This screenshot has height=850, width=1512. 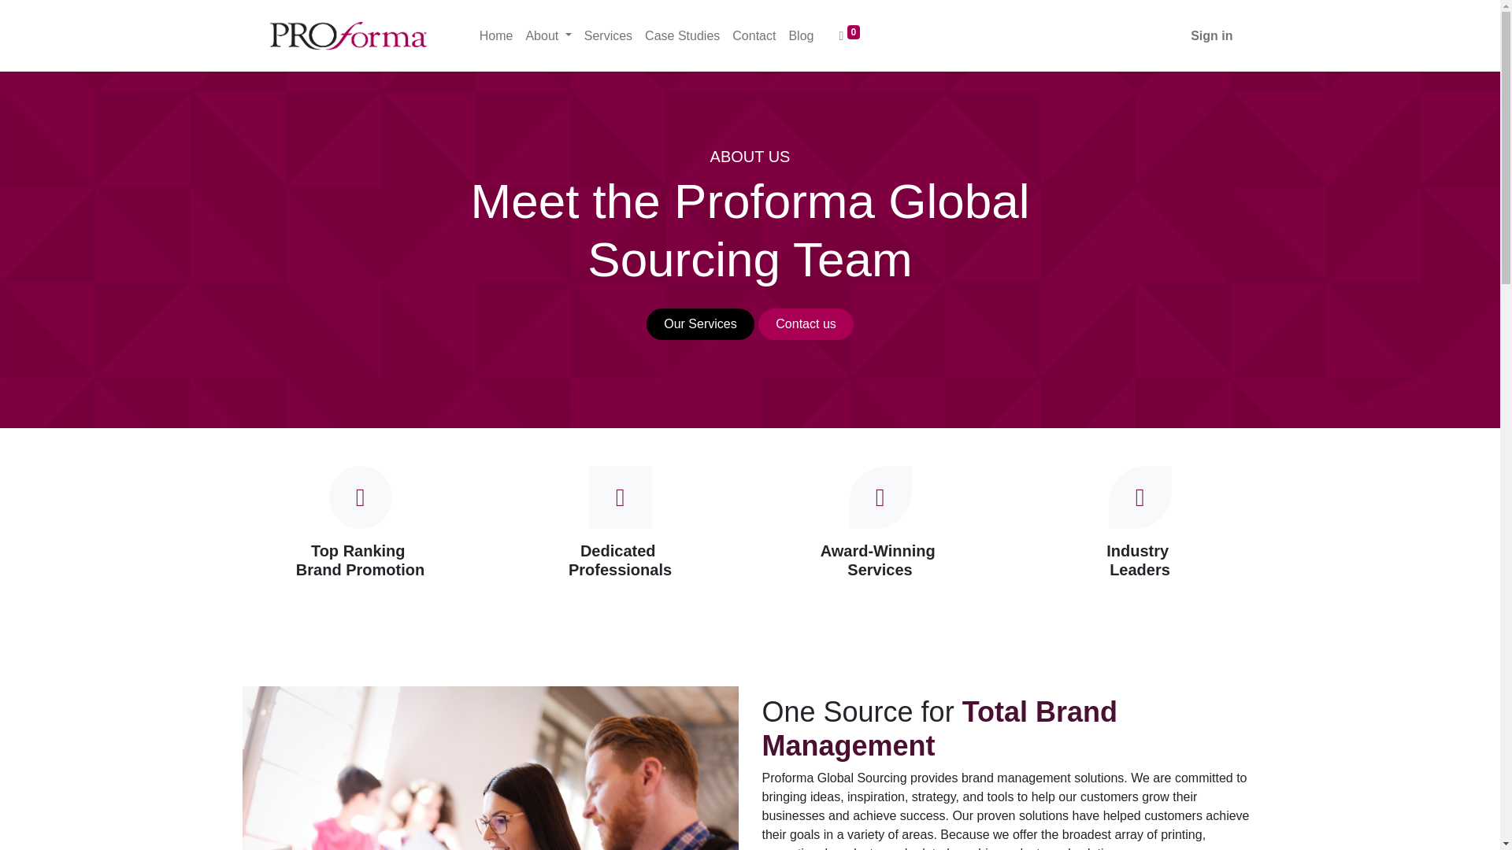 I want to click on Sign in, so click(x=1211, y=35).